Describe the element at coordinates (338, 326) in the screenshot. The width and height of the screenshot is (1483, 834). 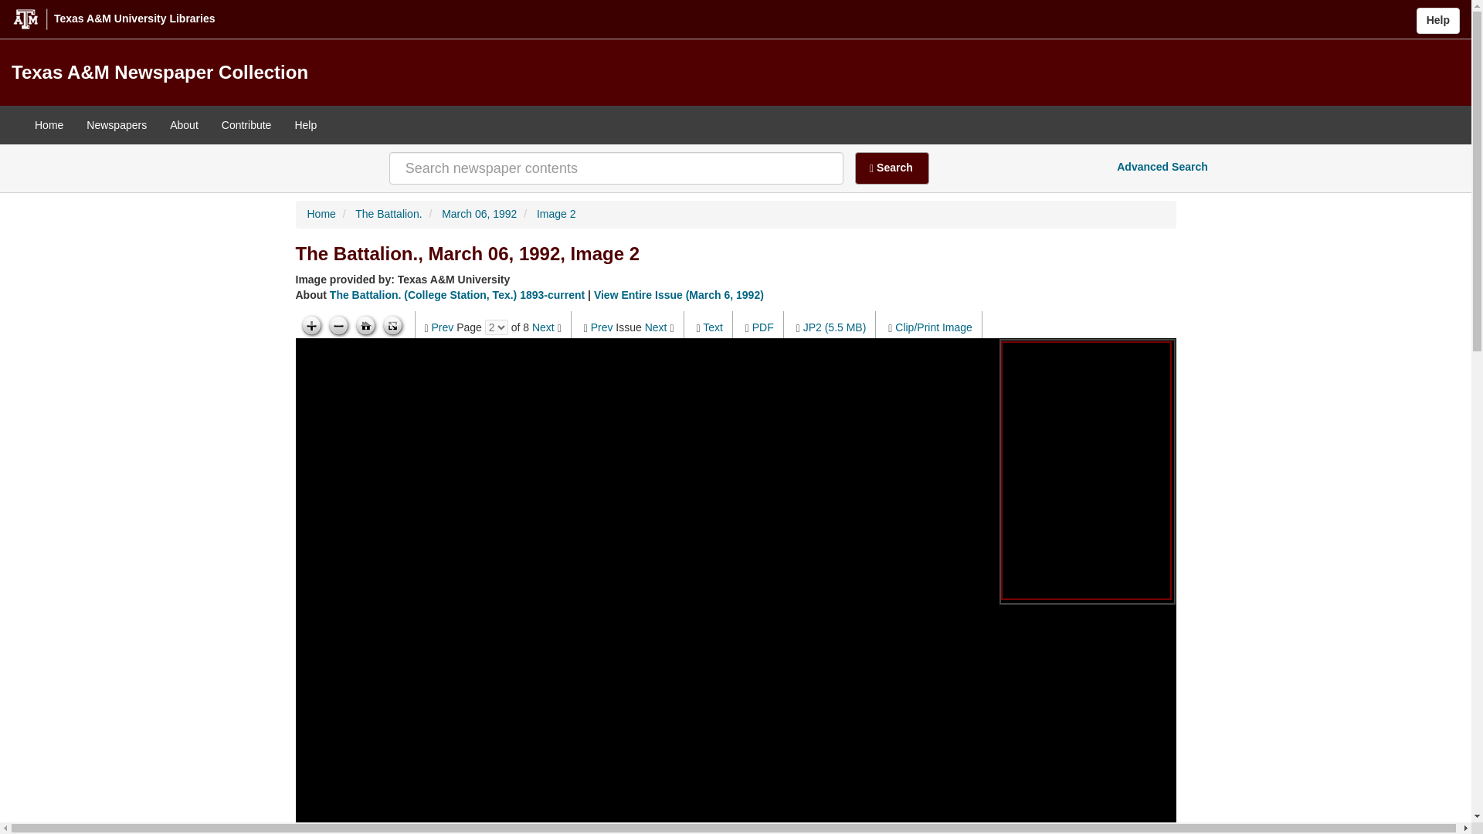
I see `Zoom out` at that location.